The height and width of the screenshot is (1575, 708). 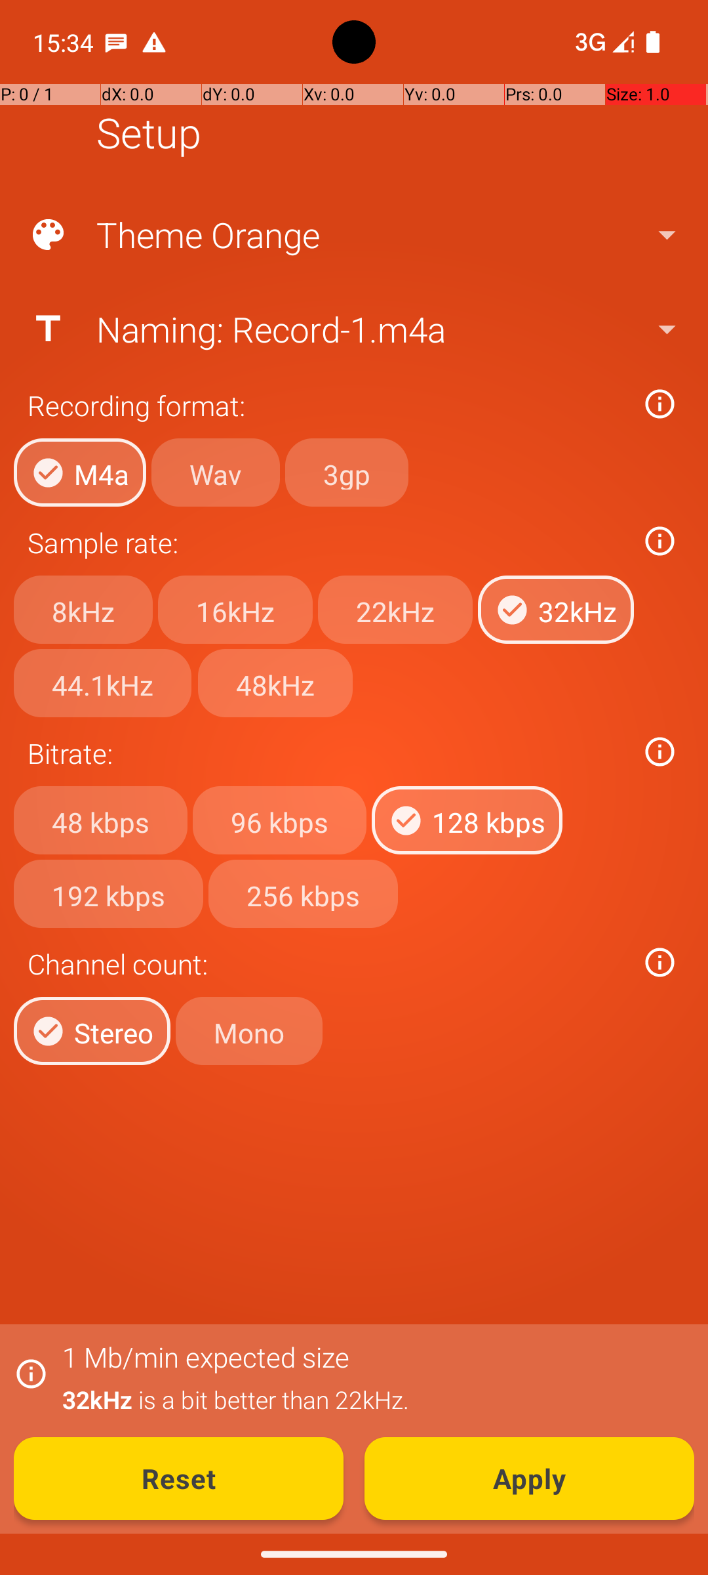 What do you see at coordinates (326, 753) in the screenshot?
I see `Bitrate:` at bounding box center [326, 753].